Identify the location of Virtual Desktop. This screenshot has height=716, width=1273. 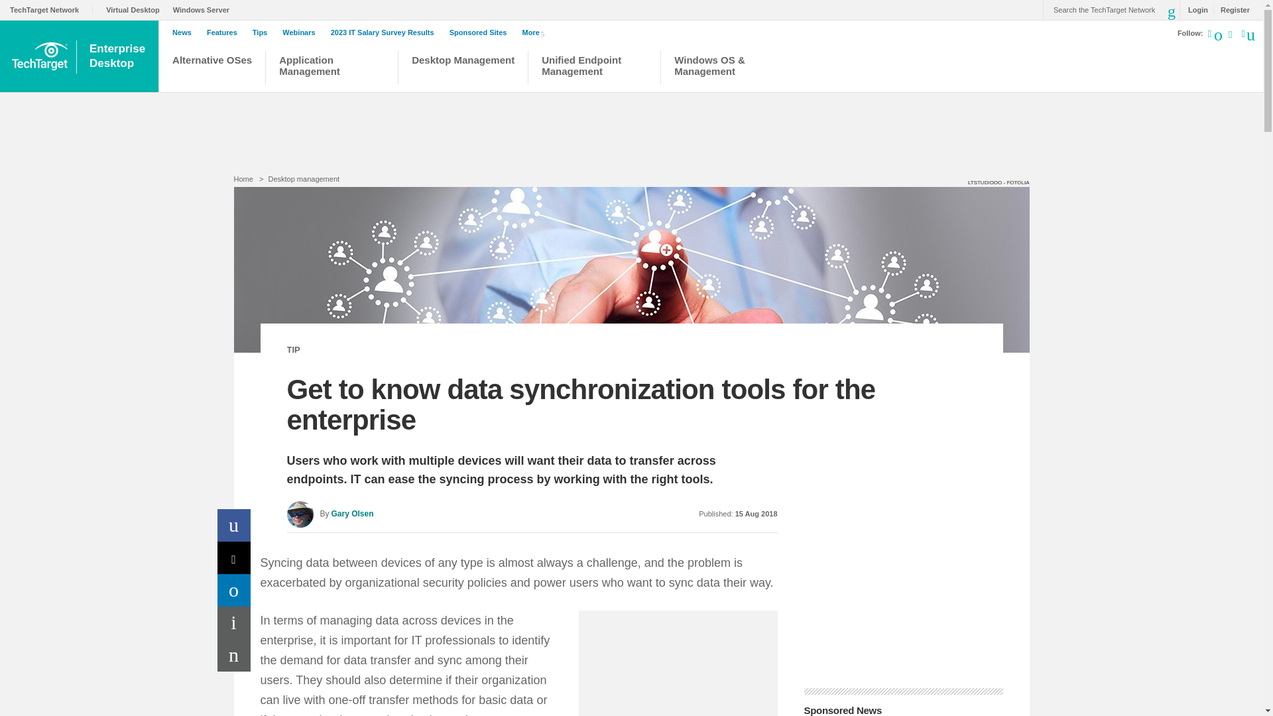
(136, 9).